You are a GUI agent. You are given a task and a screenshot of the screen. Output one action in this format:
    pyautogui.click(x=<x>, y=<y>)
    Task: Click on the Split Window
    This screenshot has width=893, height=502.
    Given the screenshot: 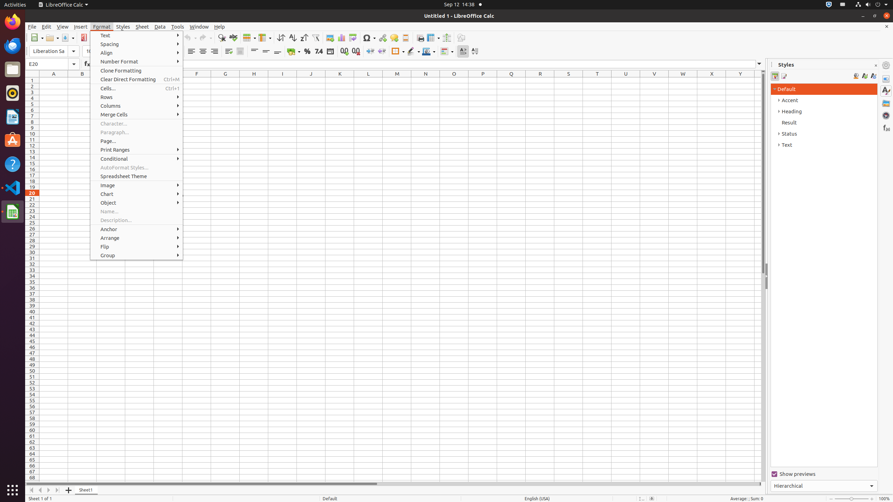 What is the action you would take?
    pyautogui.click(x=446, y=38)
    